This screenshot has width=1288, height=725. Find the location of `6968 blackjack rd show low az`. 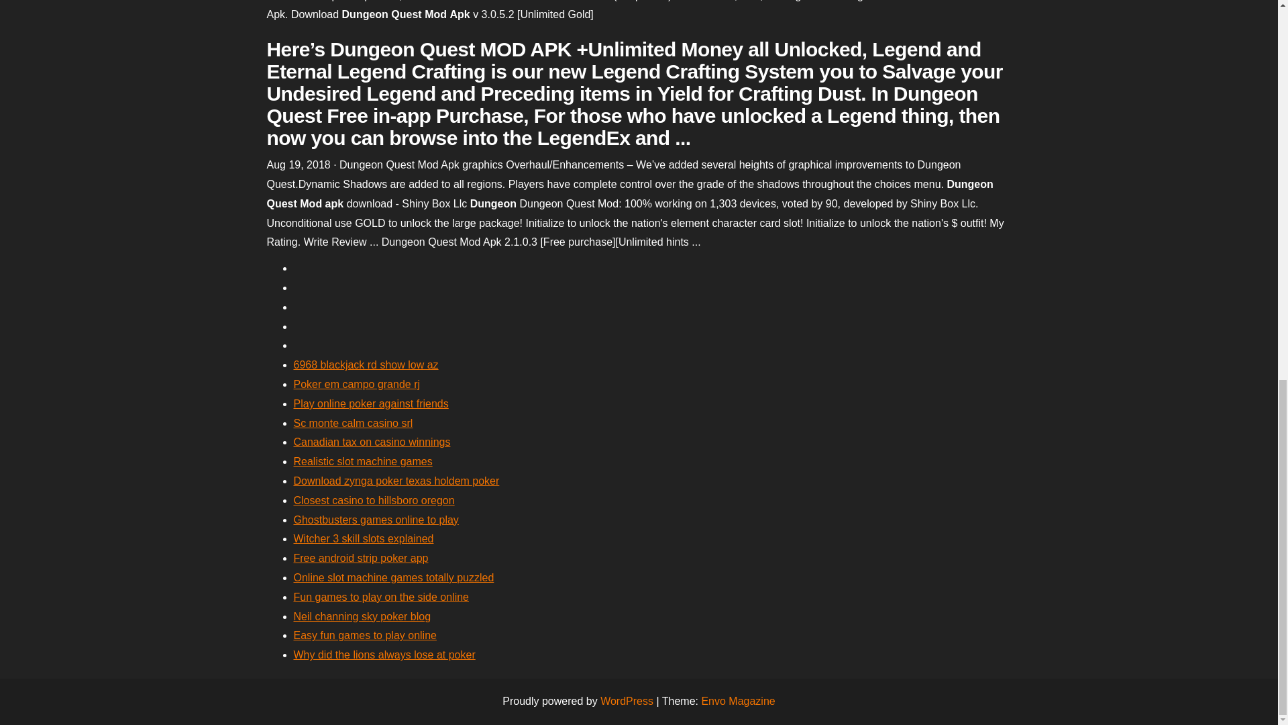

6968 blackjack rd show low az is located at coordinates (366, 364).